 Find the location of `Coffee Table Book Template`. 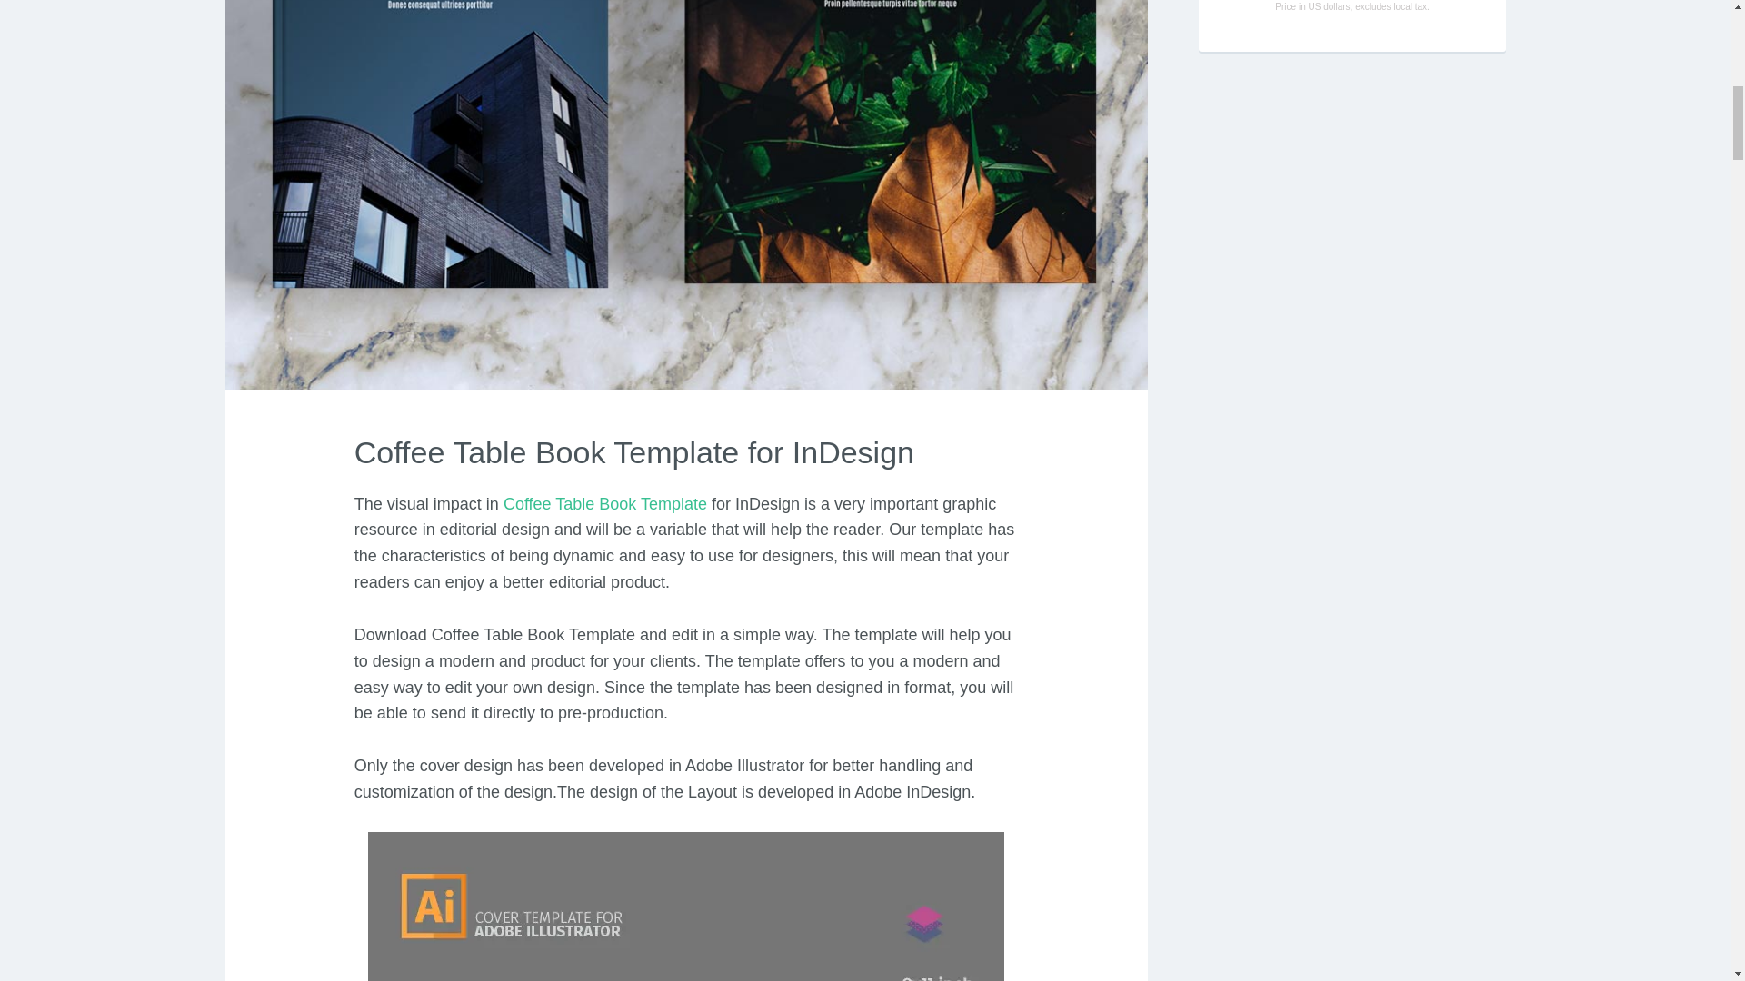

Coffee Table Book Template is located at coordinates (605, 503).